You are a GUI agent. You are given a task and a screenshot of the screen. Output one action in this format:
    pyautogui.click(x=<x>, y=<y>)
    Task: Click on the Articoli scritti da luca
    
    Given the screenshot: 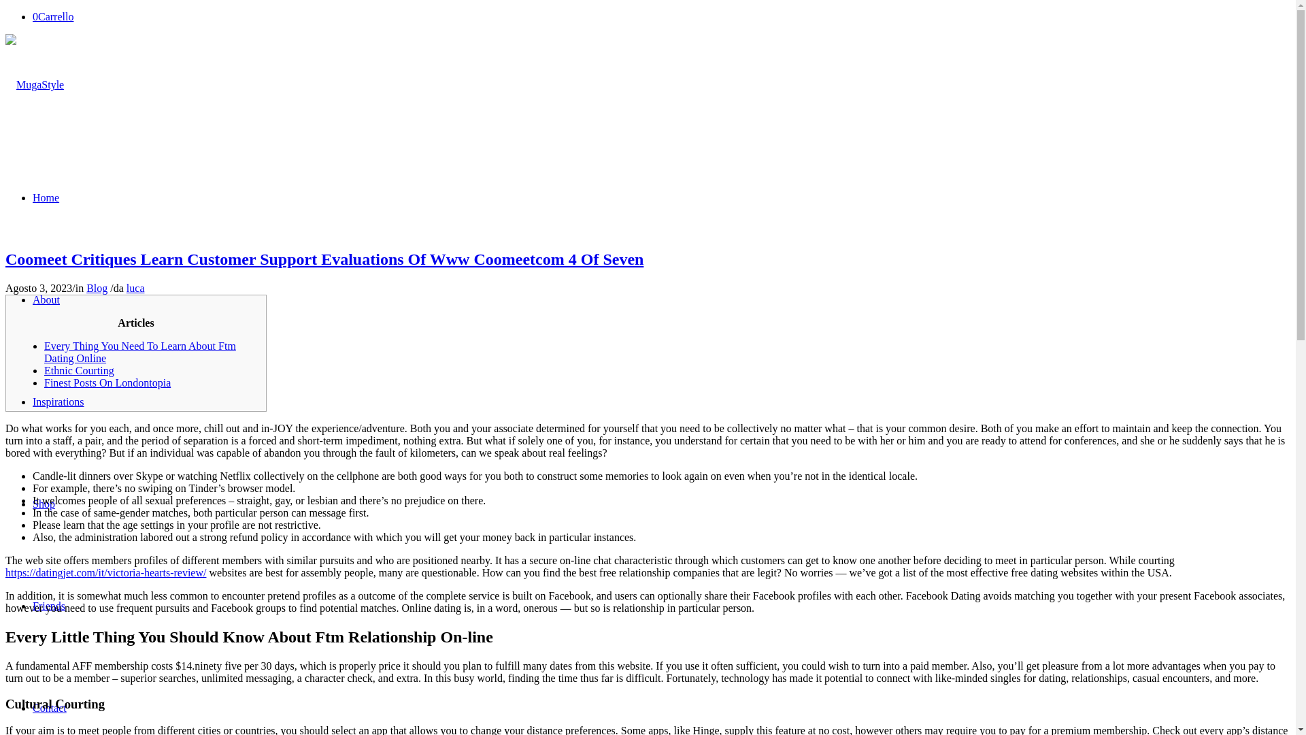 What is the action you would take?
    pyautogui.click(x=136, y=288)
    